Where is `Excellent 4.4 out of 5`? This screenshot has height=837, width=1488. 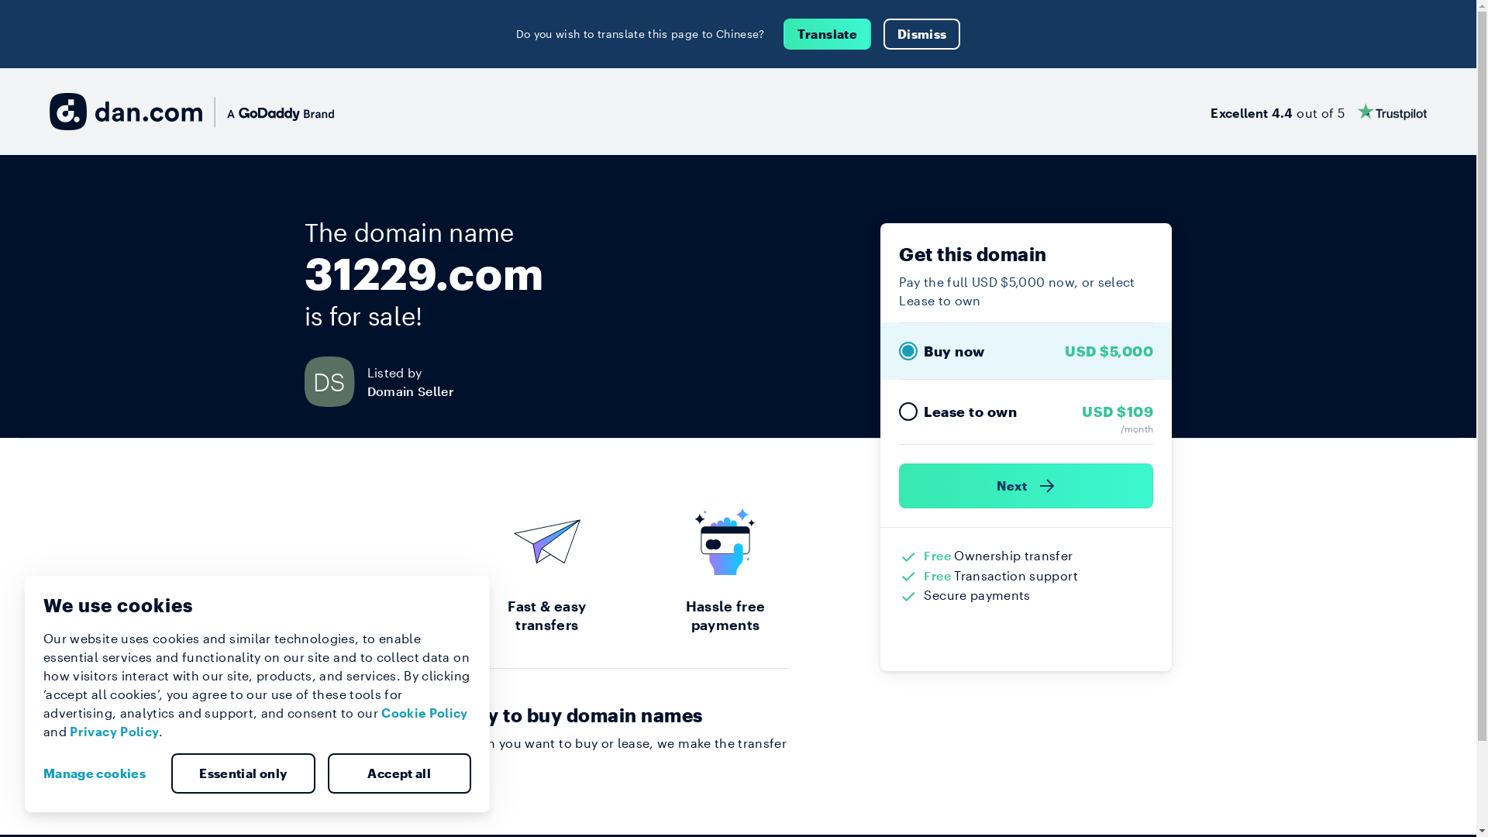 Excellent 4.4 out of 5 is located at coordinates (1319, 112).